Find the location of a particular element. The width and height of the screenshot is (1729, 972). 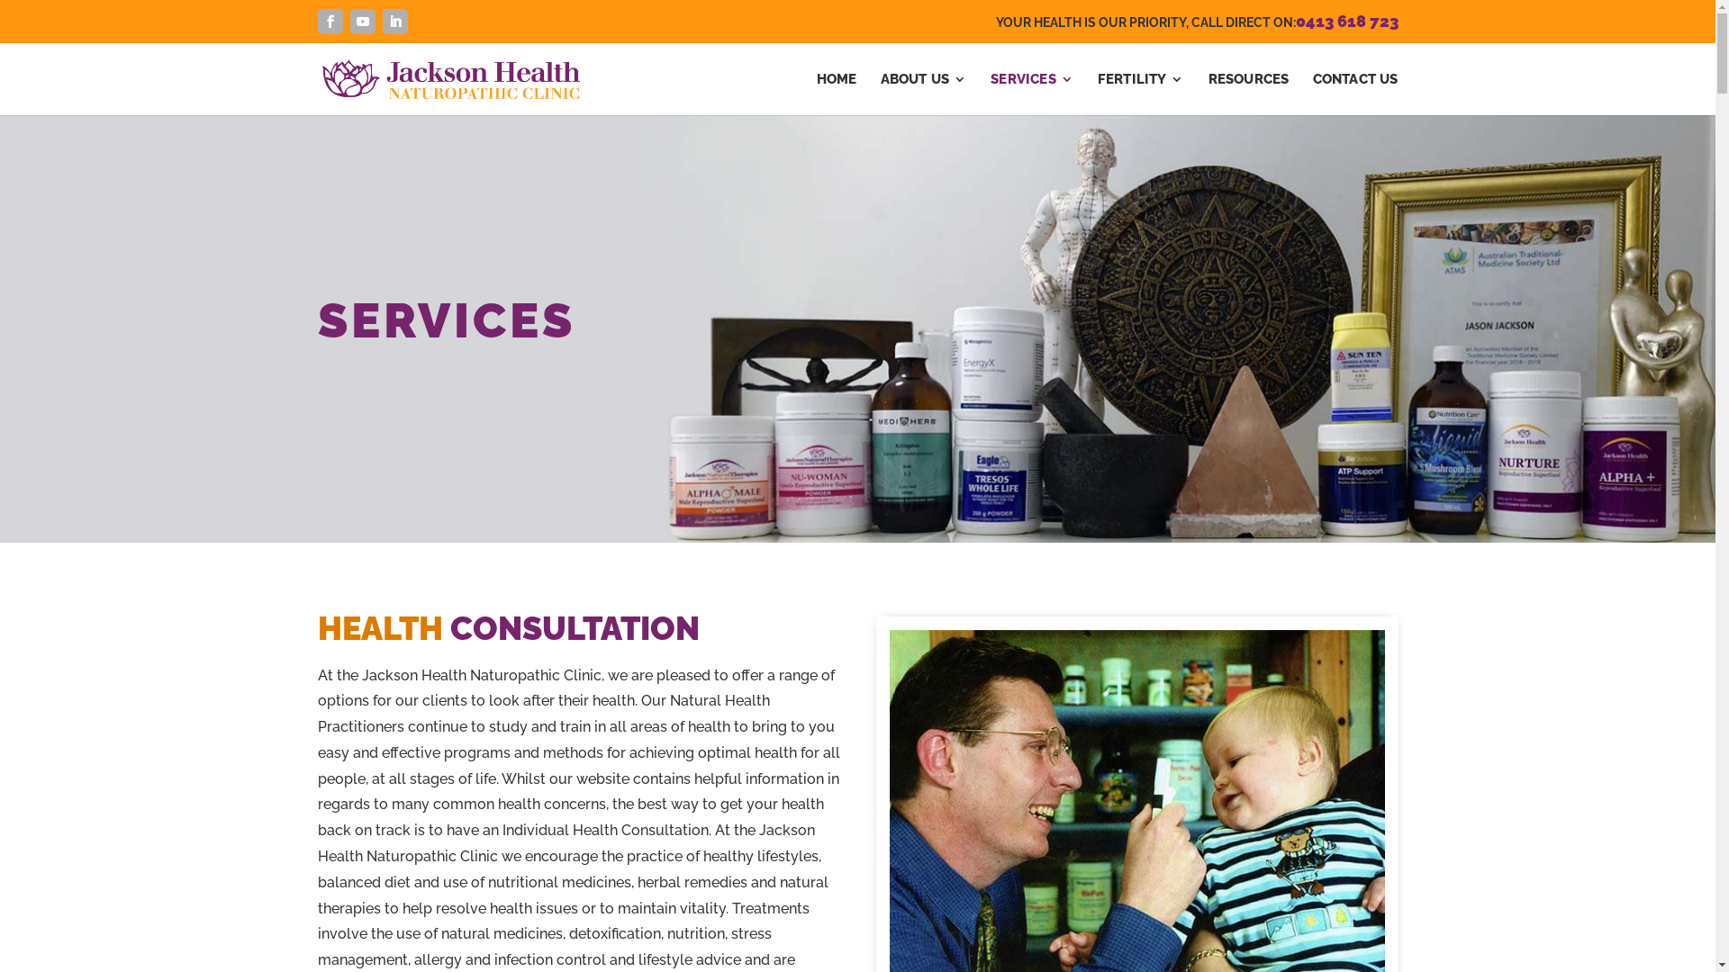

RESOURCES is located at coordinates (1249, 94).